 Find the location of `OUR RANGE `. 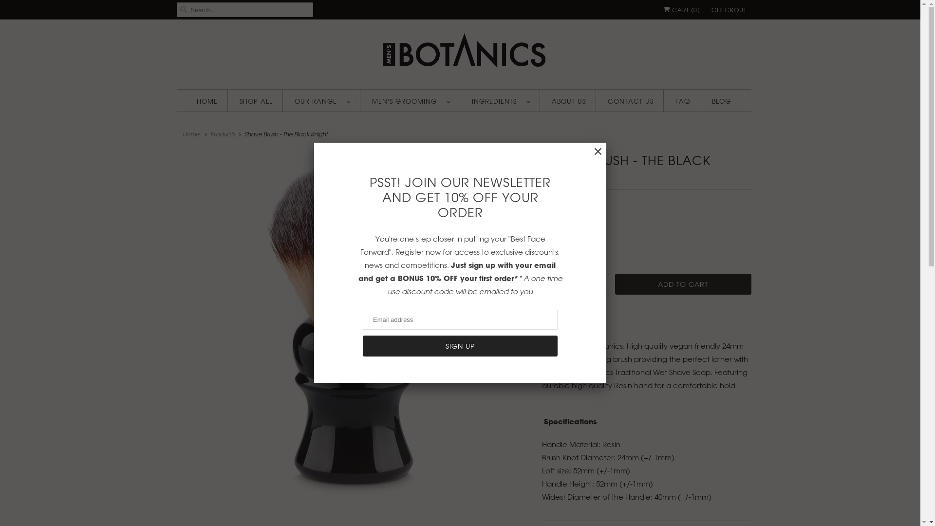

OUR RANGE  is located at coordinates (322, 101).